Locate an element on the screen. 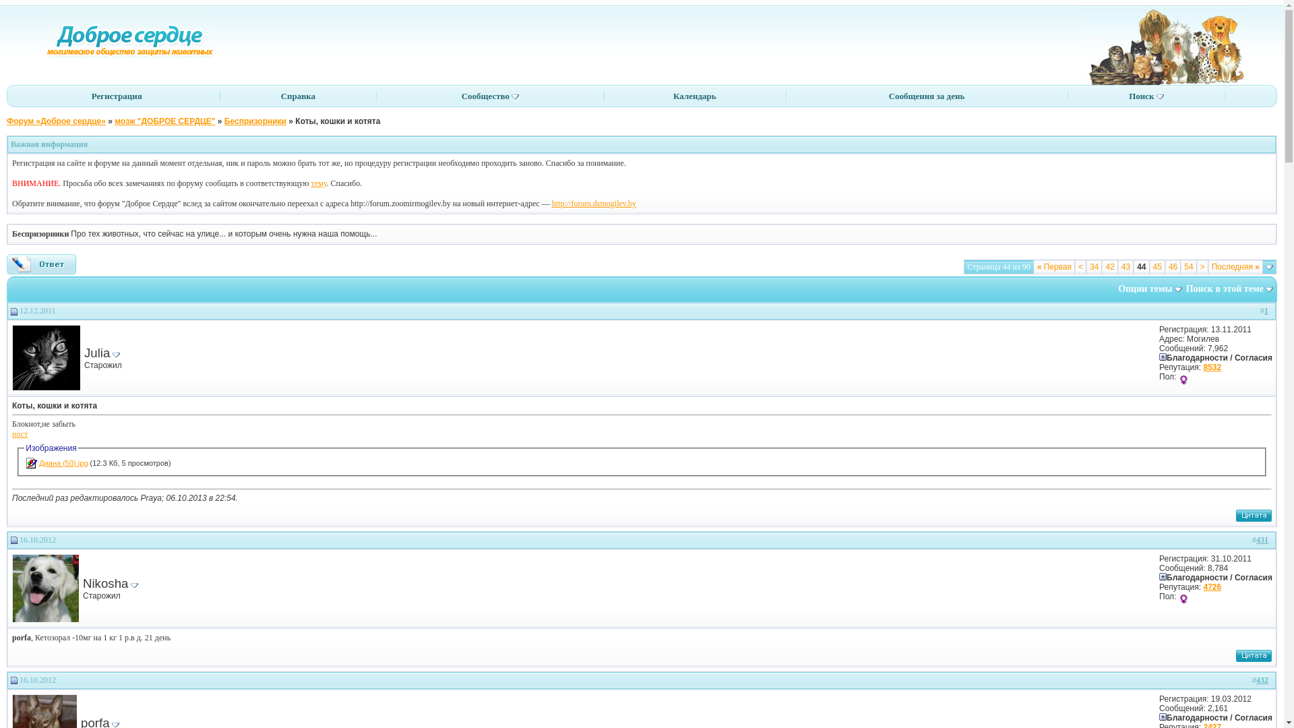 The height and width of the screenshot is (728, 1294). 43 is located at coordinates (1126, 267).